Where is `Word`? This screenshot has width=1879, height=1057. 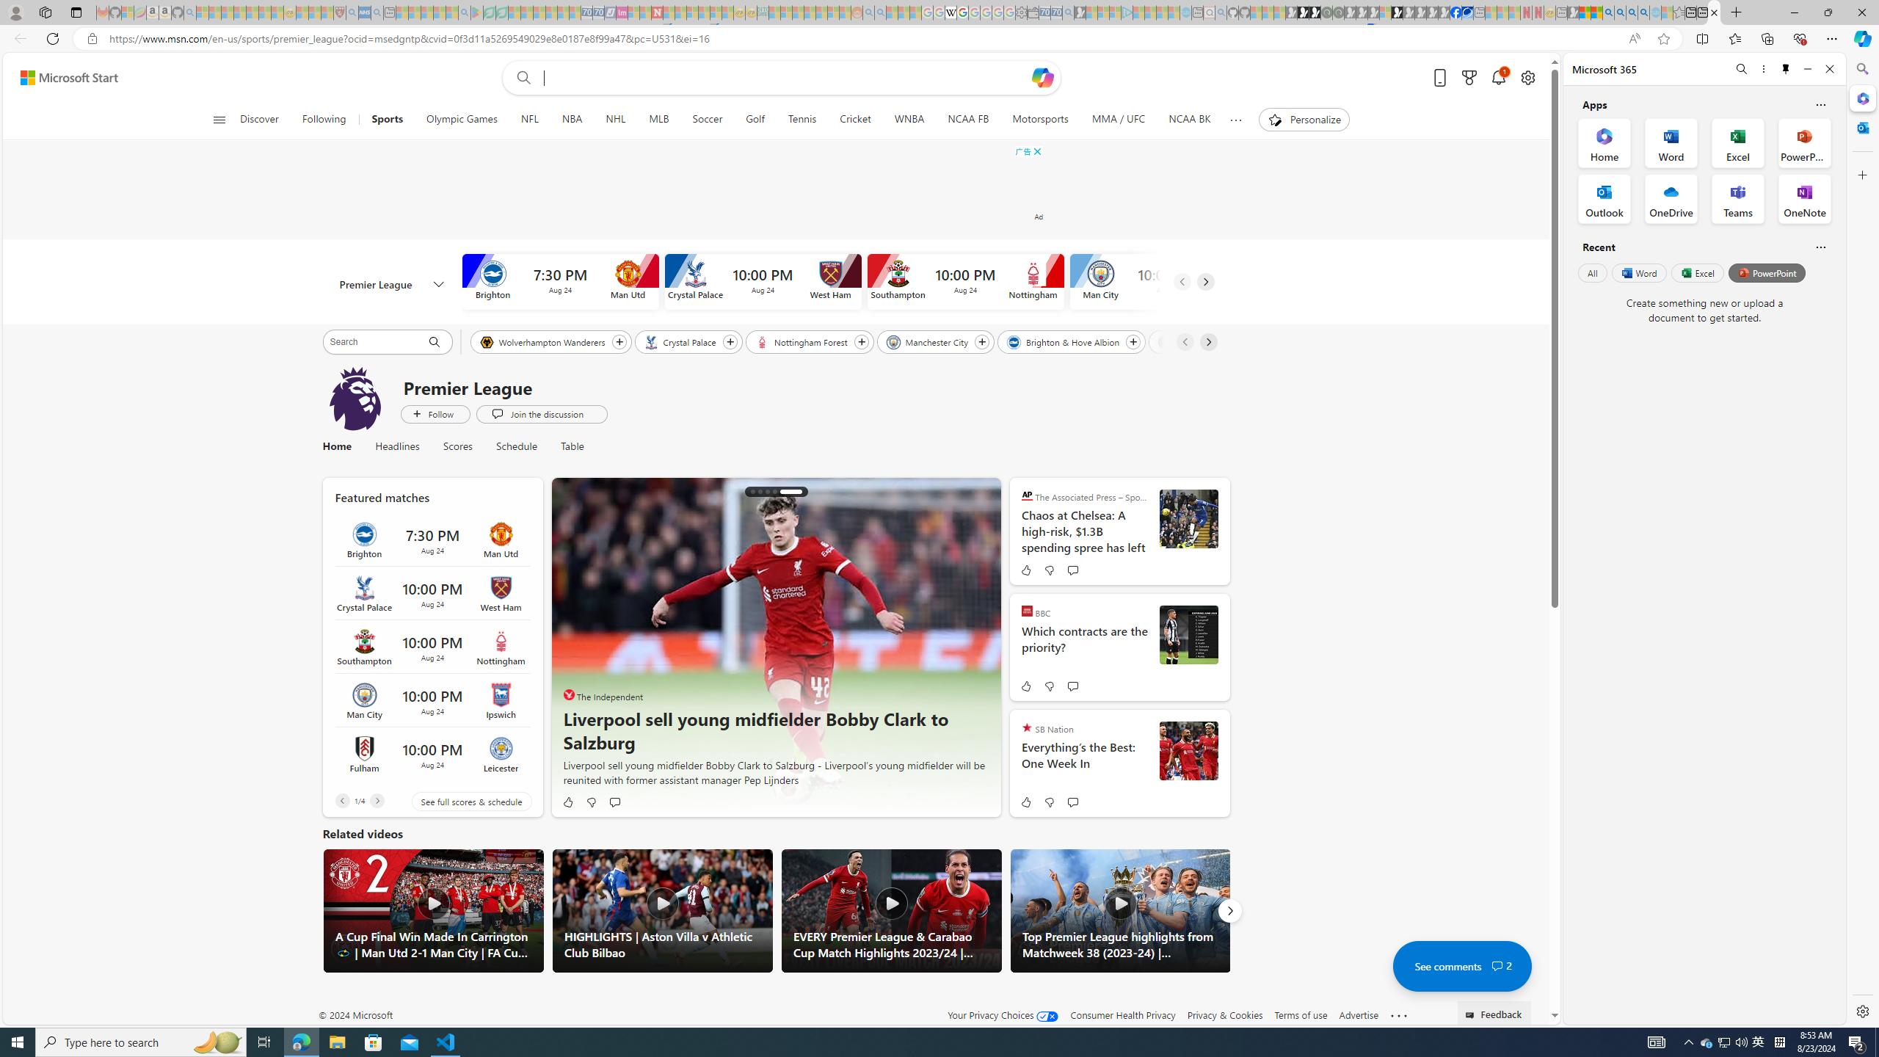
Word is located at coordinates (1638, 272).